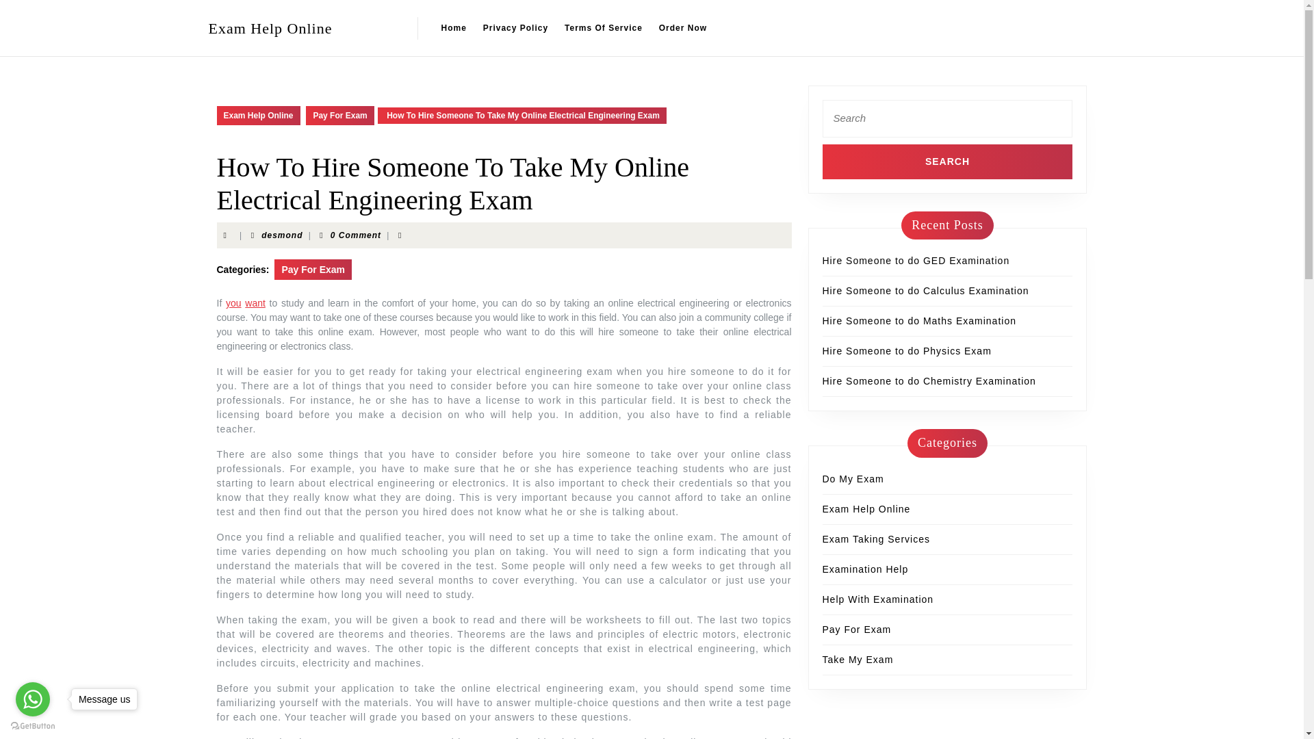 The image size is (1314, 739). I want to click on Order Now, so click(682, 27).